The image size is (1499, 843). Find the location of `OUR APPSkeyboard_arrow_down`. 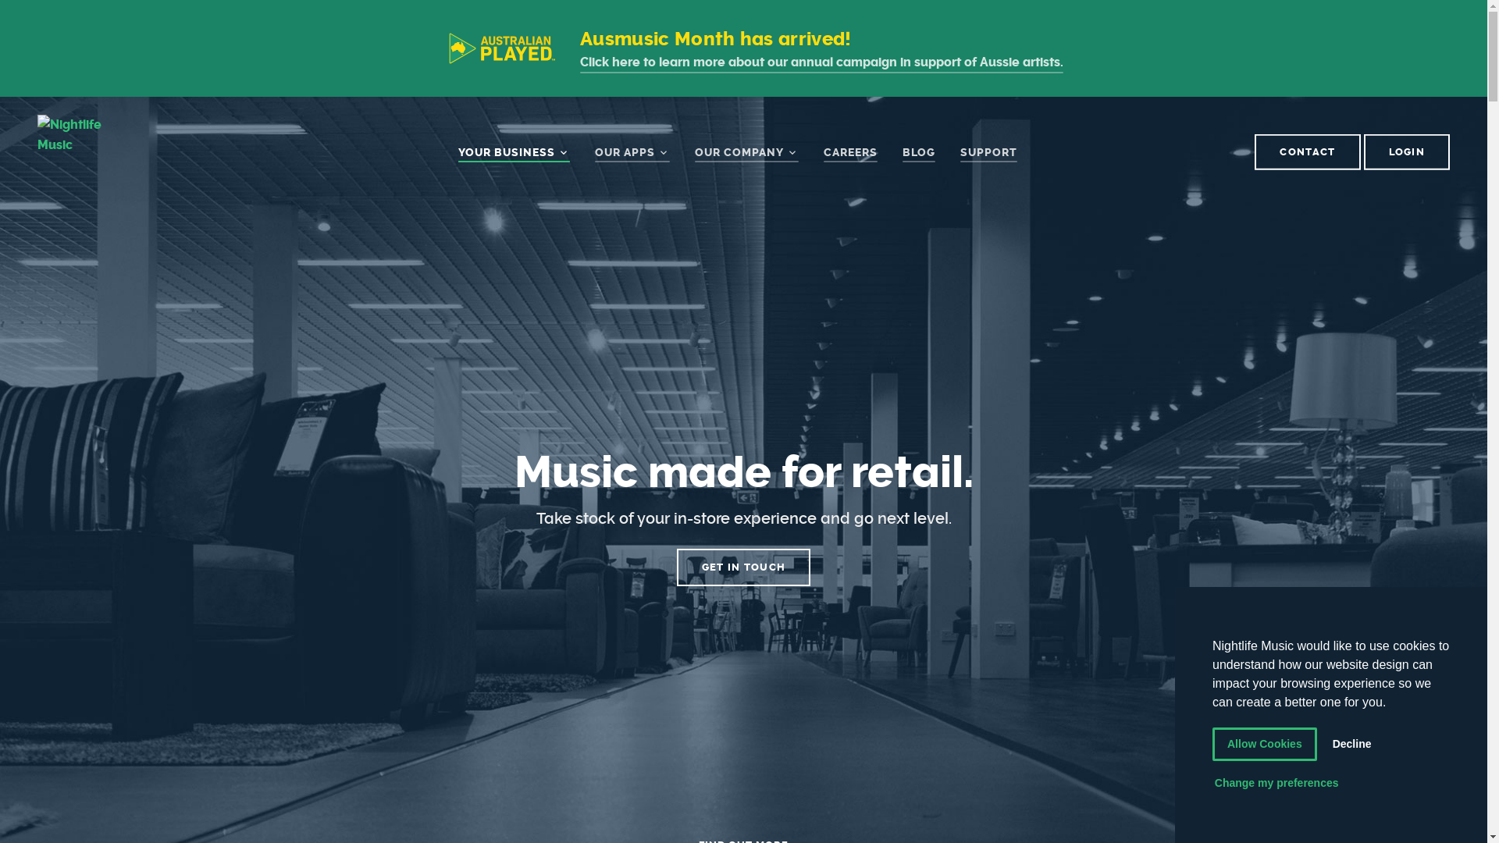

OUR APPSkeyboard_arrow_down is located at coordinates (632, 153).